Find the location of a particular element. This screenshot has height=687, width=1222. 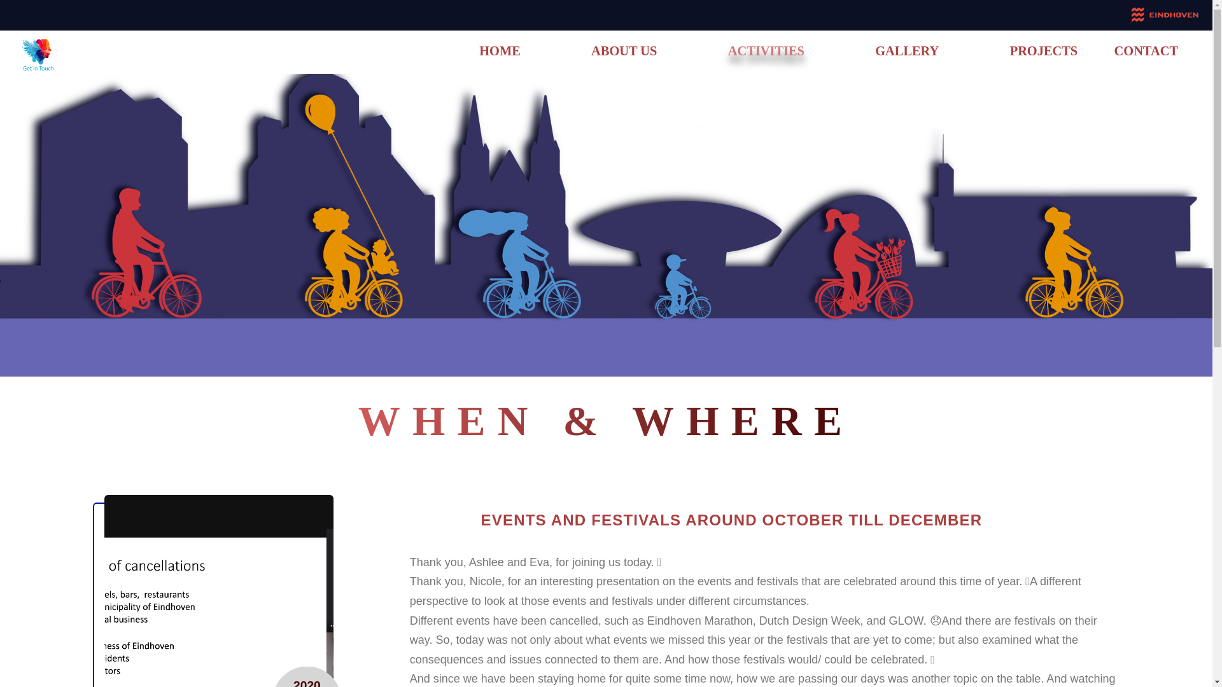

PROJECTS is located at coordinates (1044, 51).